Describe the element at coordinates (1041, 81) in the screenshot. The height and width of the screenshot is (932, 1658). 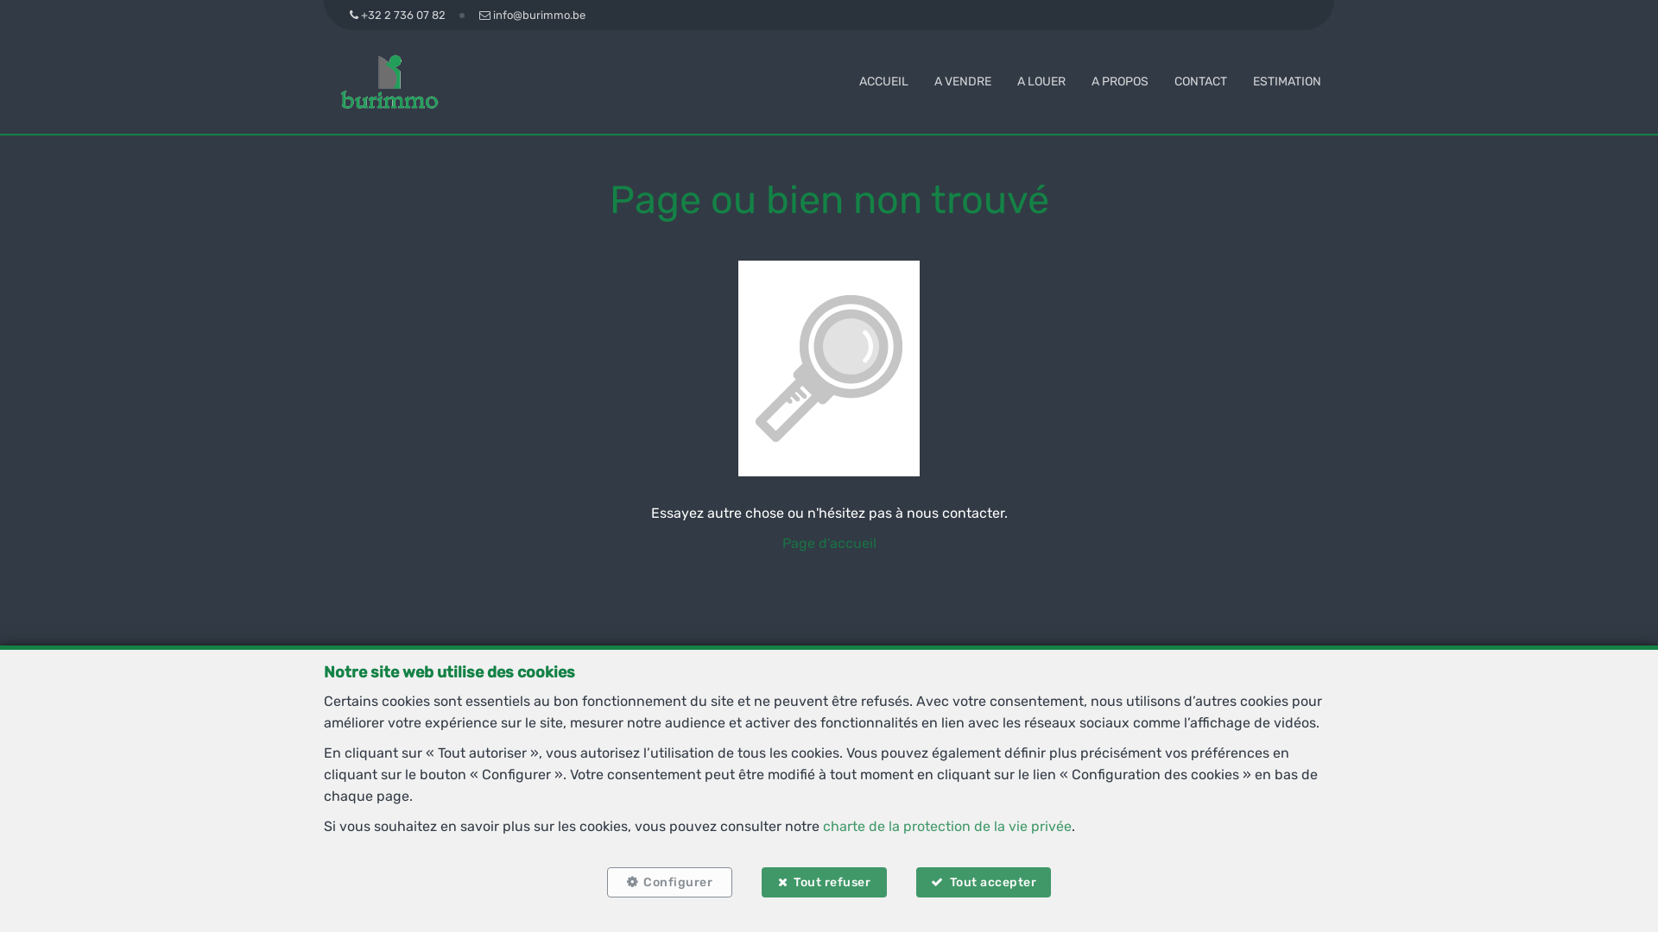
I see `A LOUER` at that location.